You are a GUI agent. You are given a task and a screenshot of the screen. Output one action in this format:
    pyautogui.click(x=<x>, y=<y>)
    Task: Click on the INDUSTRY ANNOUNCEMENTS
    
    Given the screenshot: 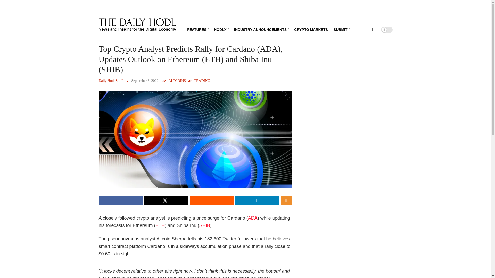 What is the action you would take?
    pyautogui.click(x=261, y=29)
    